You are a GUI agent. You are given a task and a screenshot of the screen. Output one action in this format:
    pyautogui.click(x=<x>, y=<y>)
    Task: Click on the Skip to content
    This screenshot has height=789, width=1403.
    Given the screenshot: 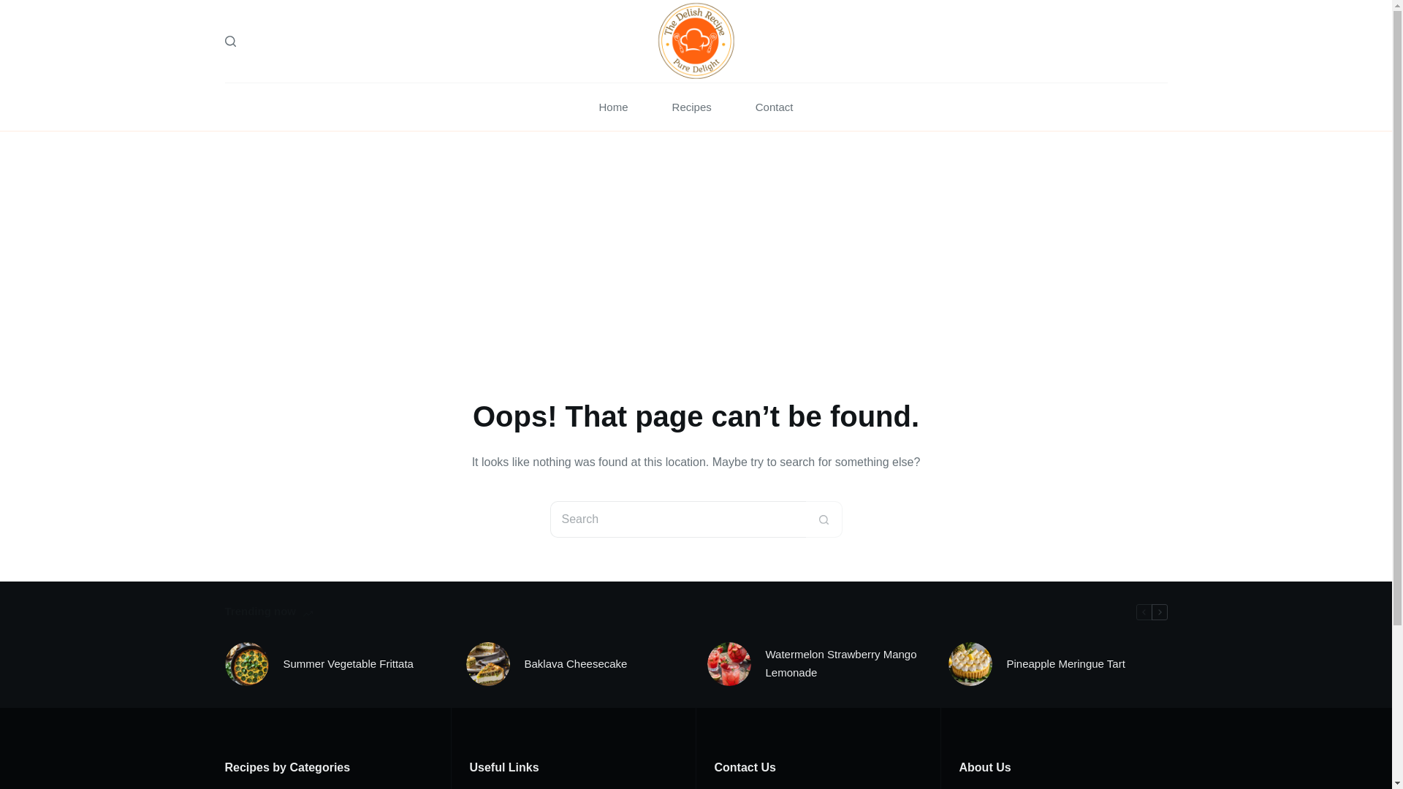 What is the action you would take?
    pyautogui.click(x=15, y=7)
    